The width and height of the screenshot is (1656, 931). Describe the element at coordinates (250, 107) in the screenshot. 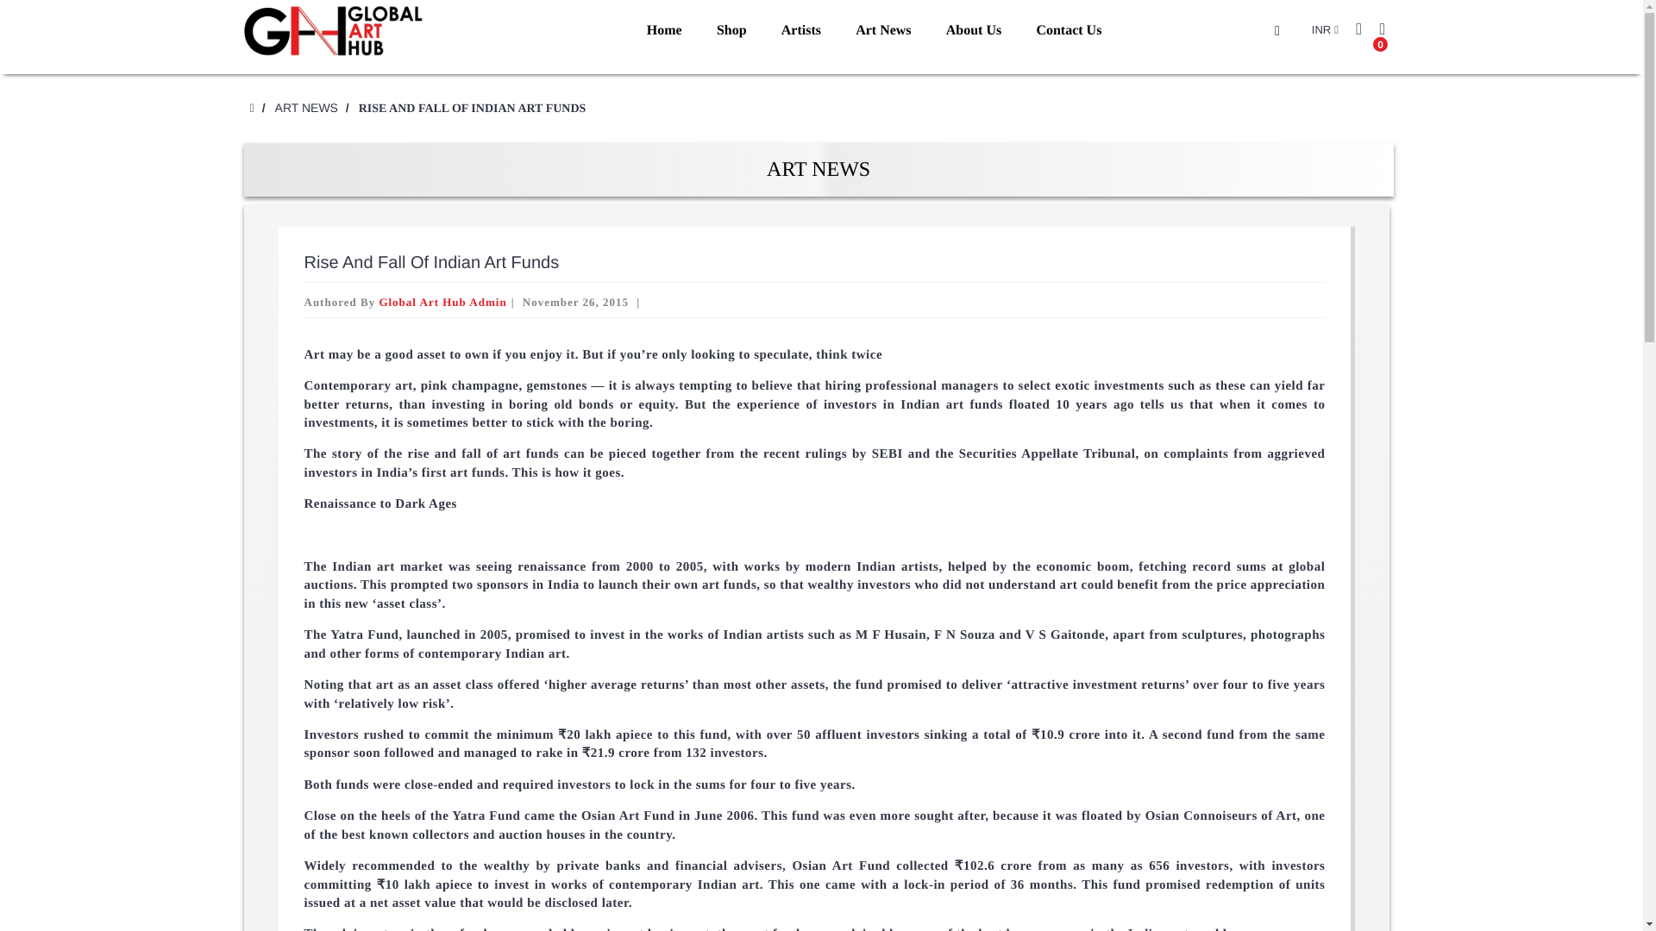

I see `Back to the frontpage` at that location.